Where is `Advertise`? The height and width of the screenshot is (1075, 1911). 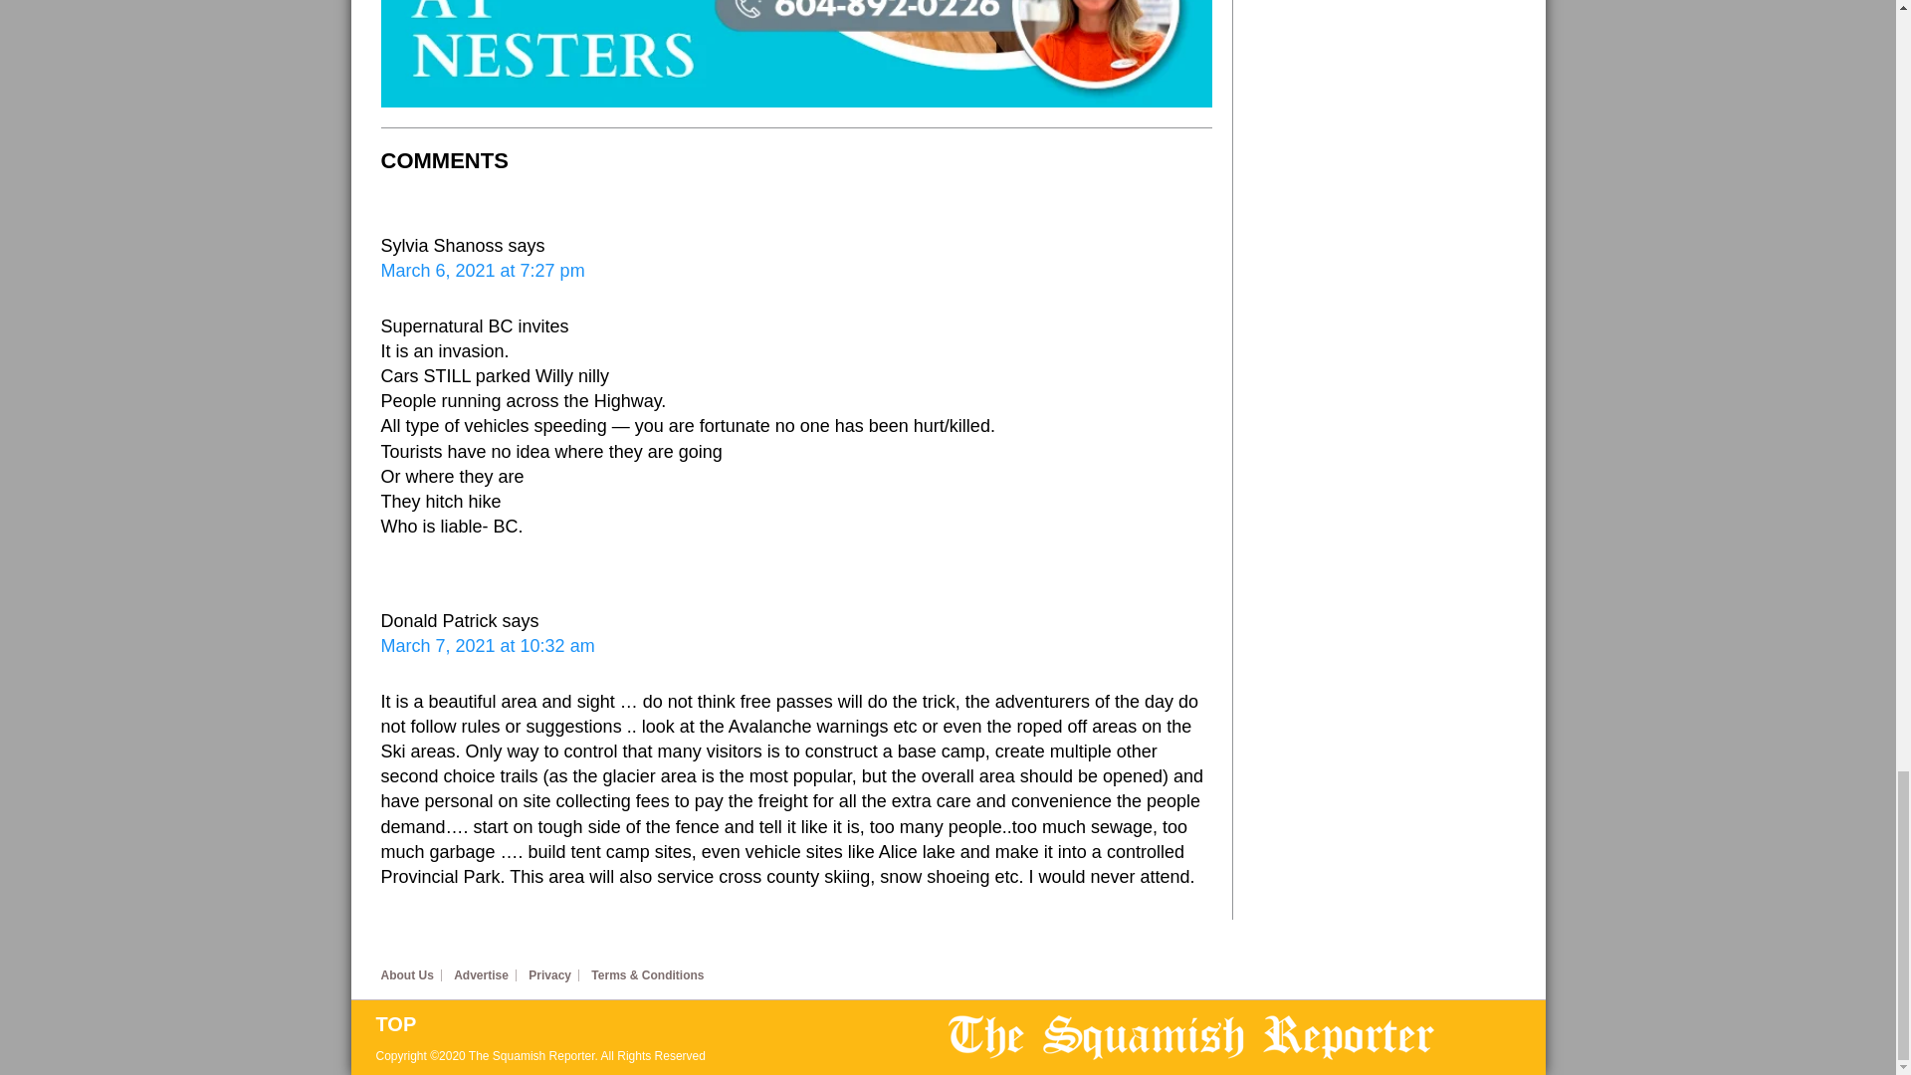 Advertise is located at coordinates (485, 975).